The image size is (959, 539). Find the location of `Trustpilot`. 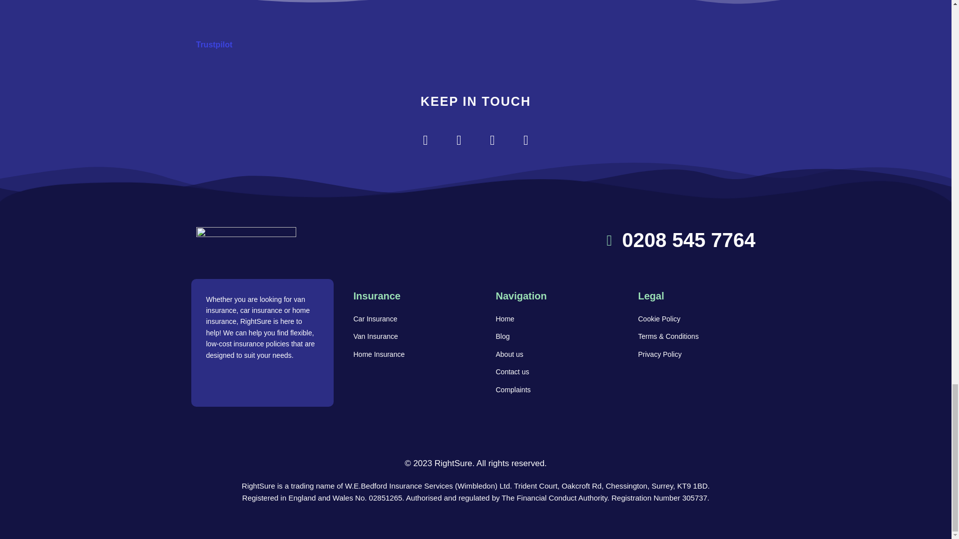

Trustpilot is located at coordinates (214, 45).